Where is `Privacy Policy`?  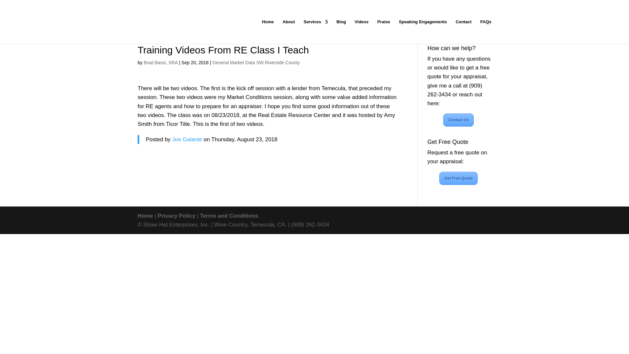
Privacy Policy is located at coordinates (176, 216).